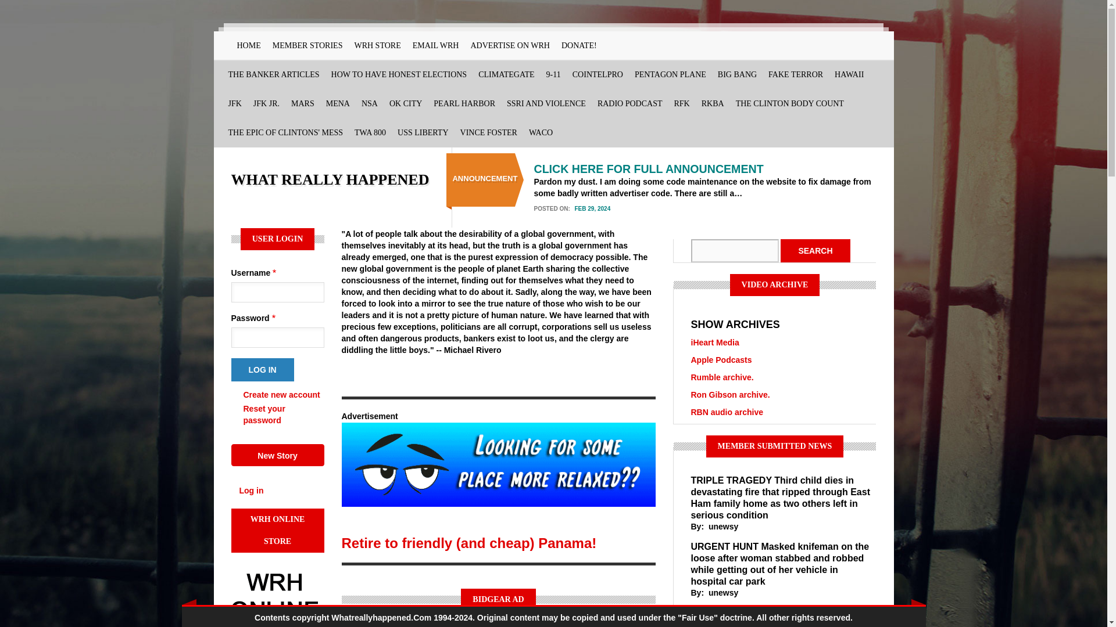 The width and height of the screenshot is (1116, 627). What do you see at coordinates (630, 104) in the screenshot?
I see `RADIO PODCAST` at bounding box center [630, 104].